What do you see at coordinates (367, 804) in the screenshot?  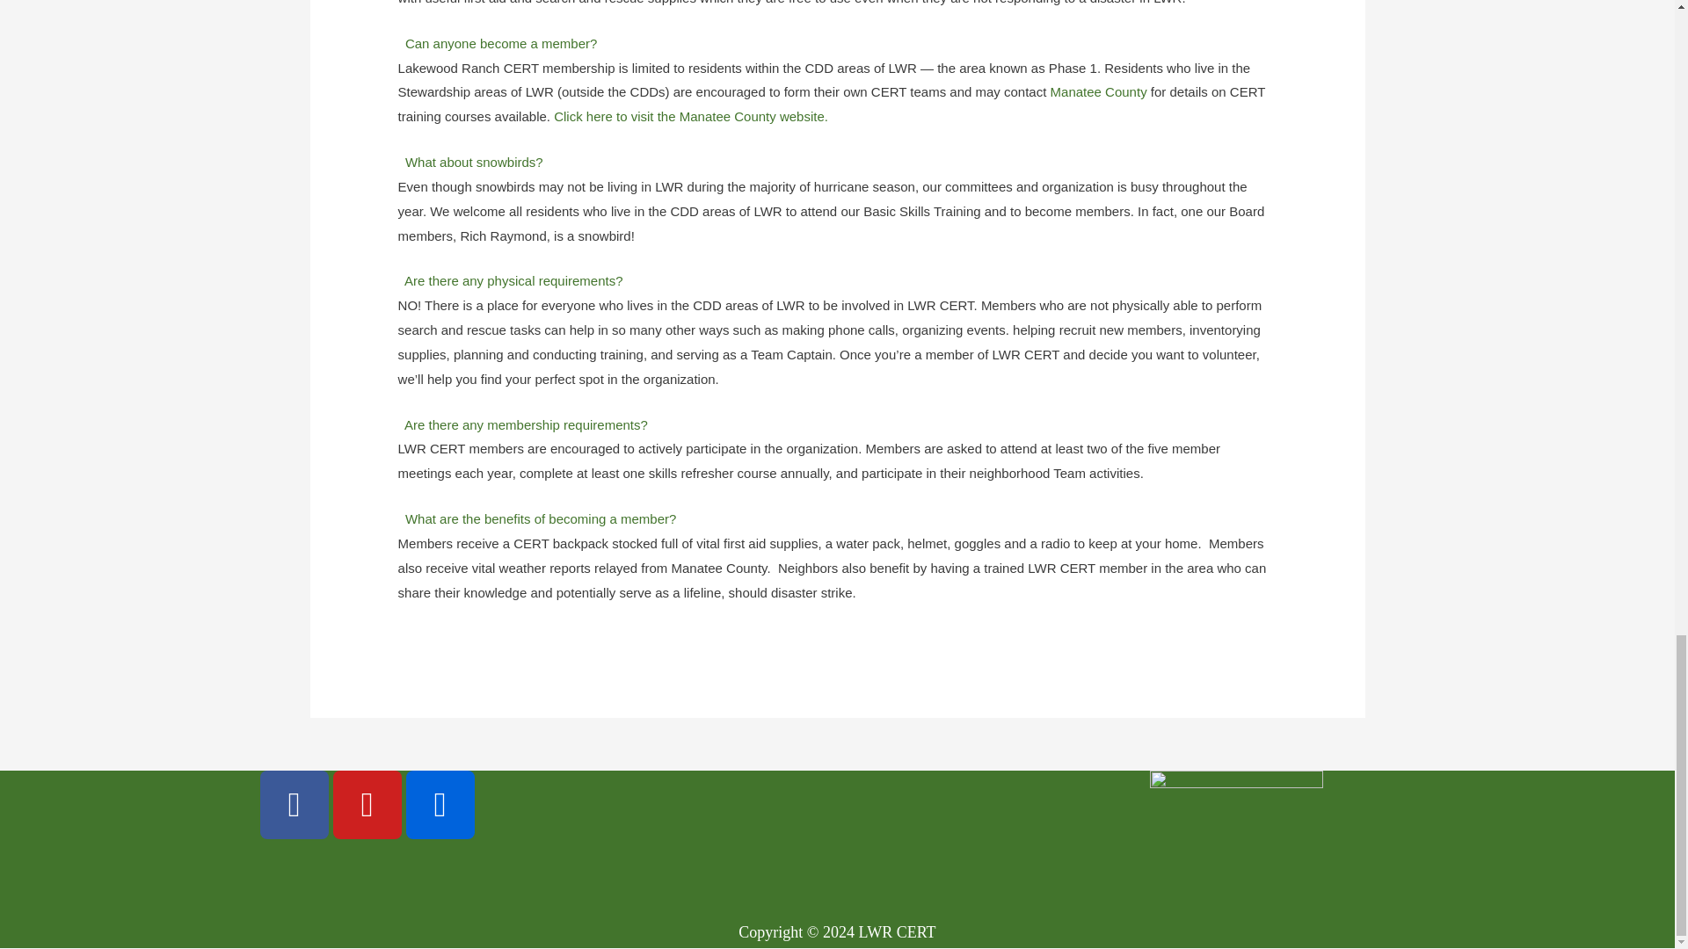 I see `Youtube` at bounding box center [367, 804].